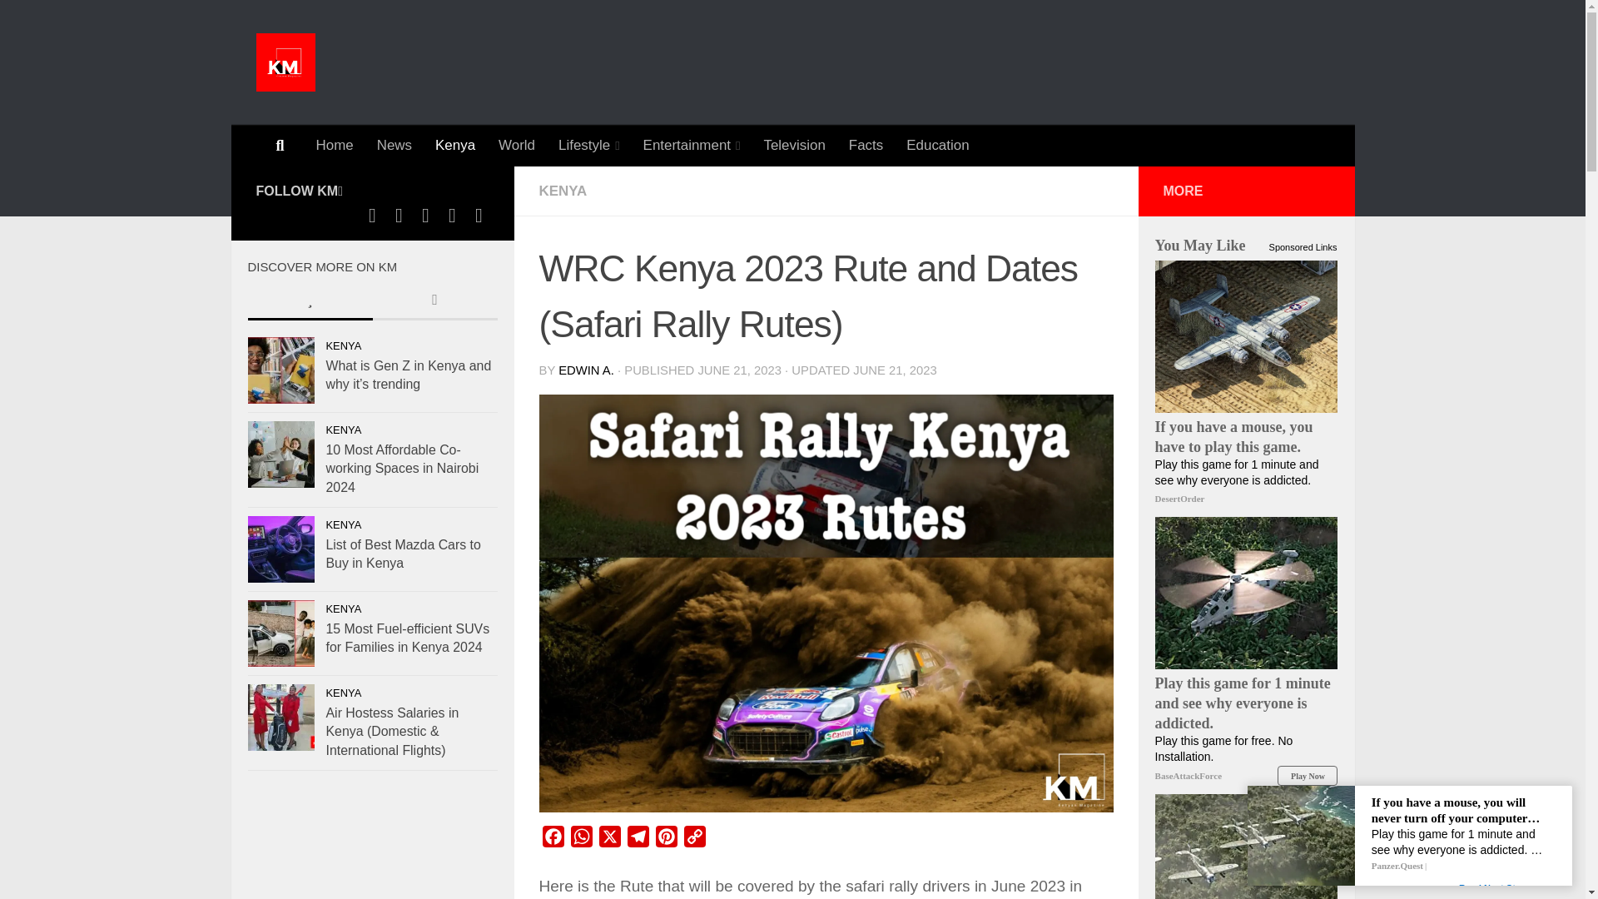 The width and height of the screenshot is (1598, 899). I want to click on Lifestyle, so click(588, 145).